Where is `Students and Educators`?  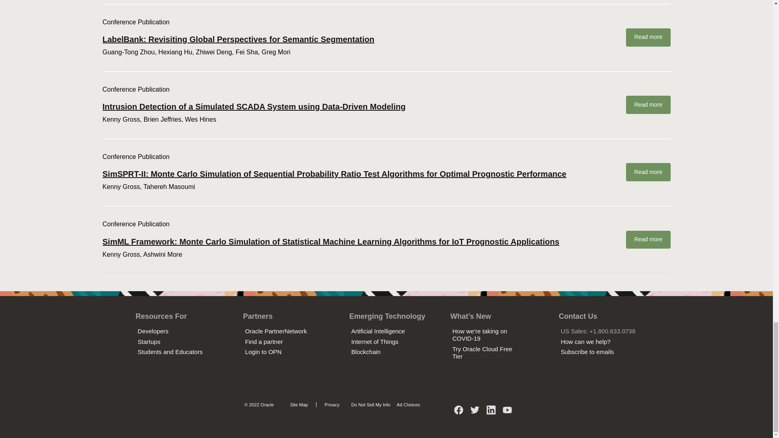 Students and Educators is located at coordinates (170, 351).